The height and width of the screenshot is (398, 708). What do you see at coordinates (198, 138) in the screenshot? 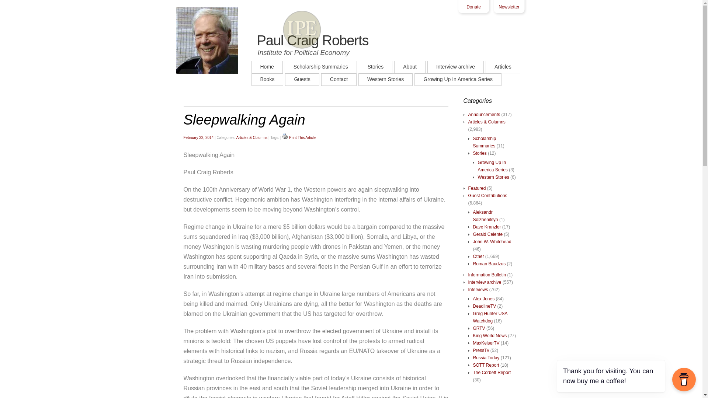
I see `February 22, 2014` at bounding box center [198, 138].